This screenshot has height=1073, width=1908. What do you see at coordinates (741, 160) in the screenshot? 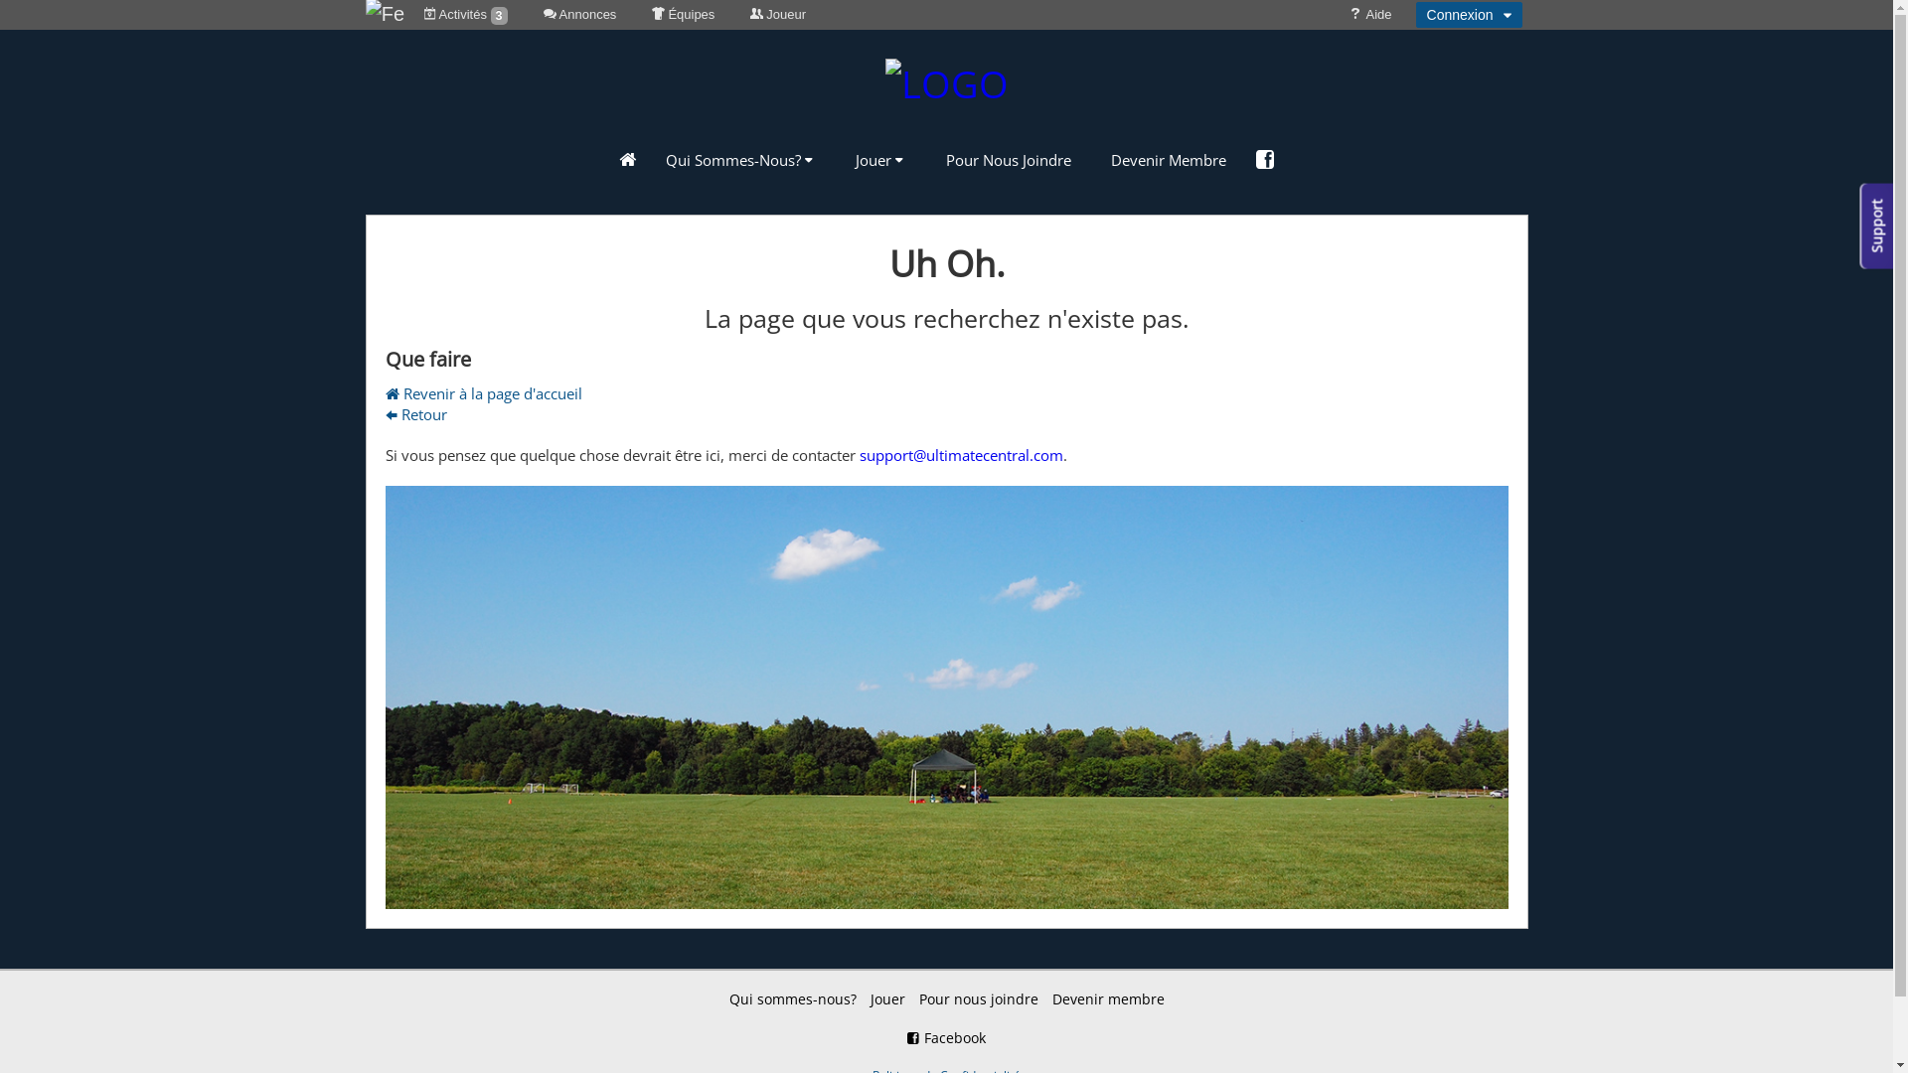
I see `Qui Sommes-Nous?` at bounding box center [741, 160].